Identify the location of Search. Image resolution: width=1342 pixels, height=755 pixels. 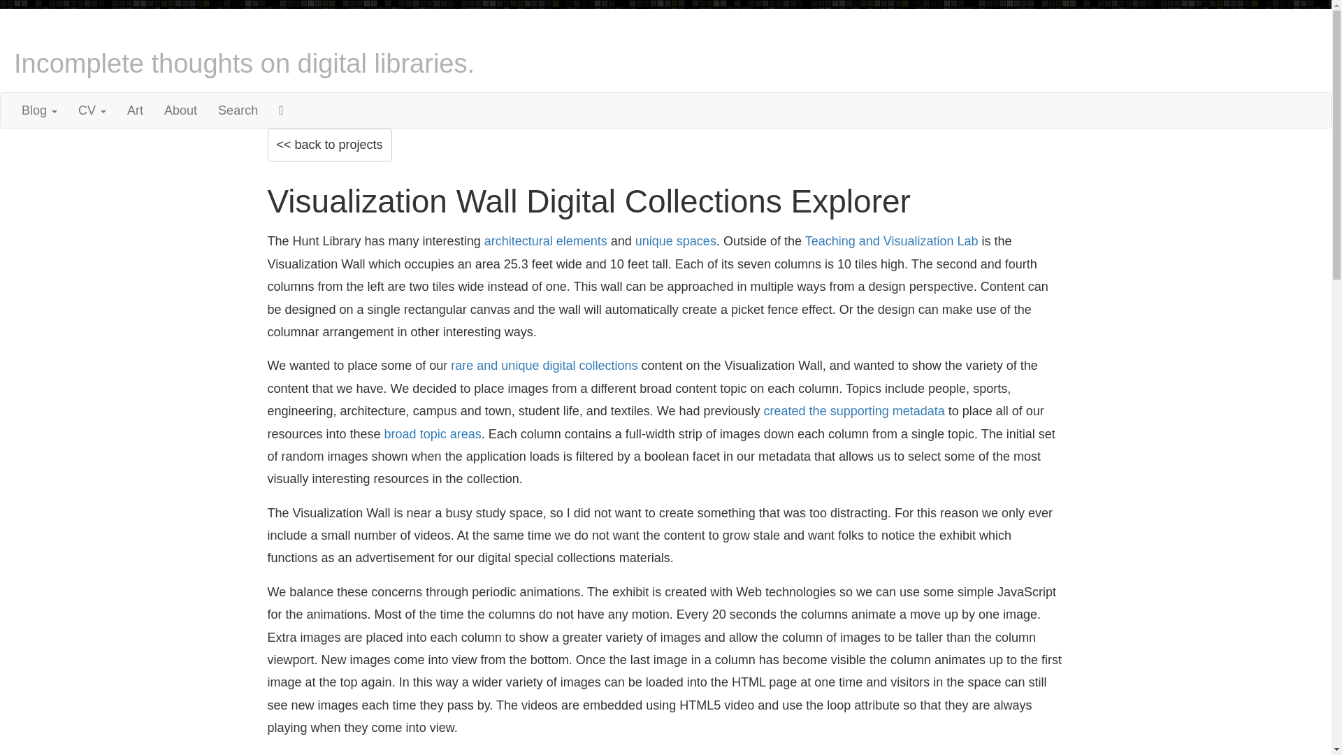
(238, 110).